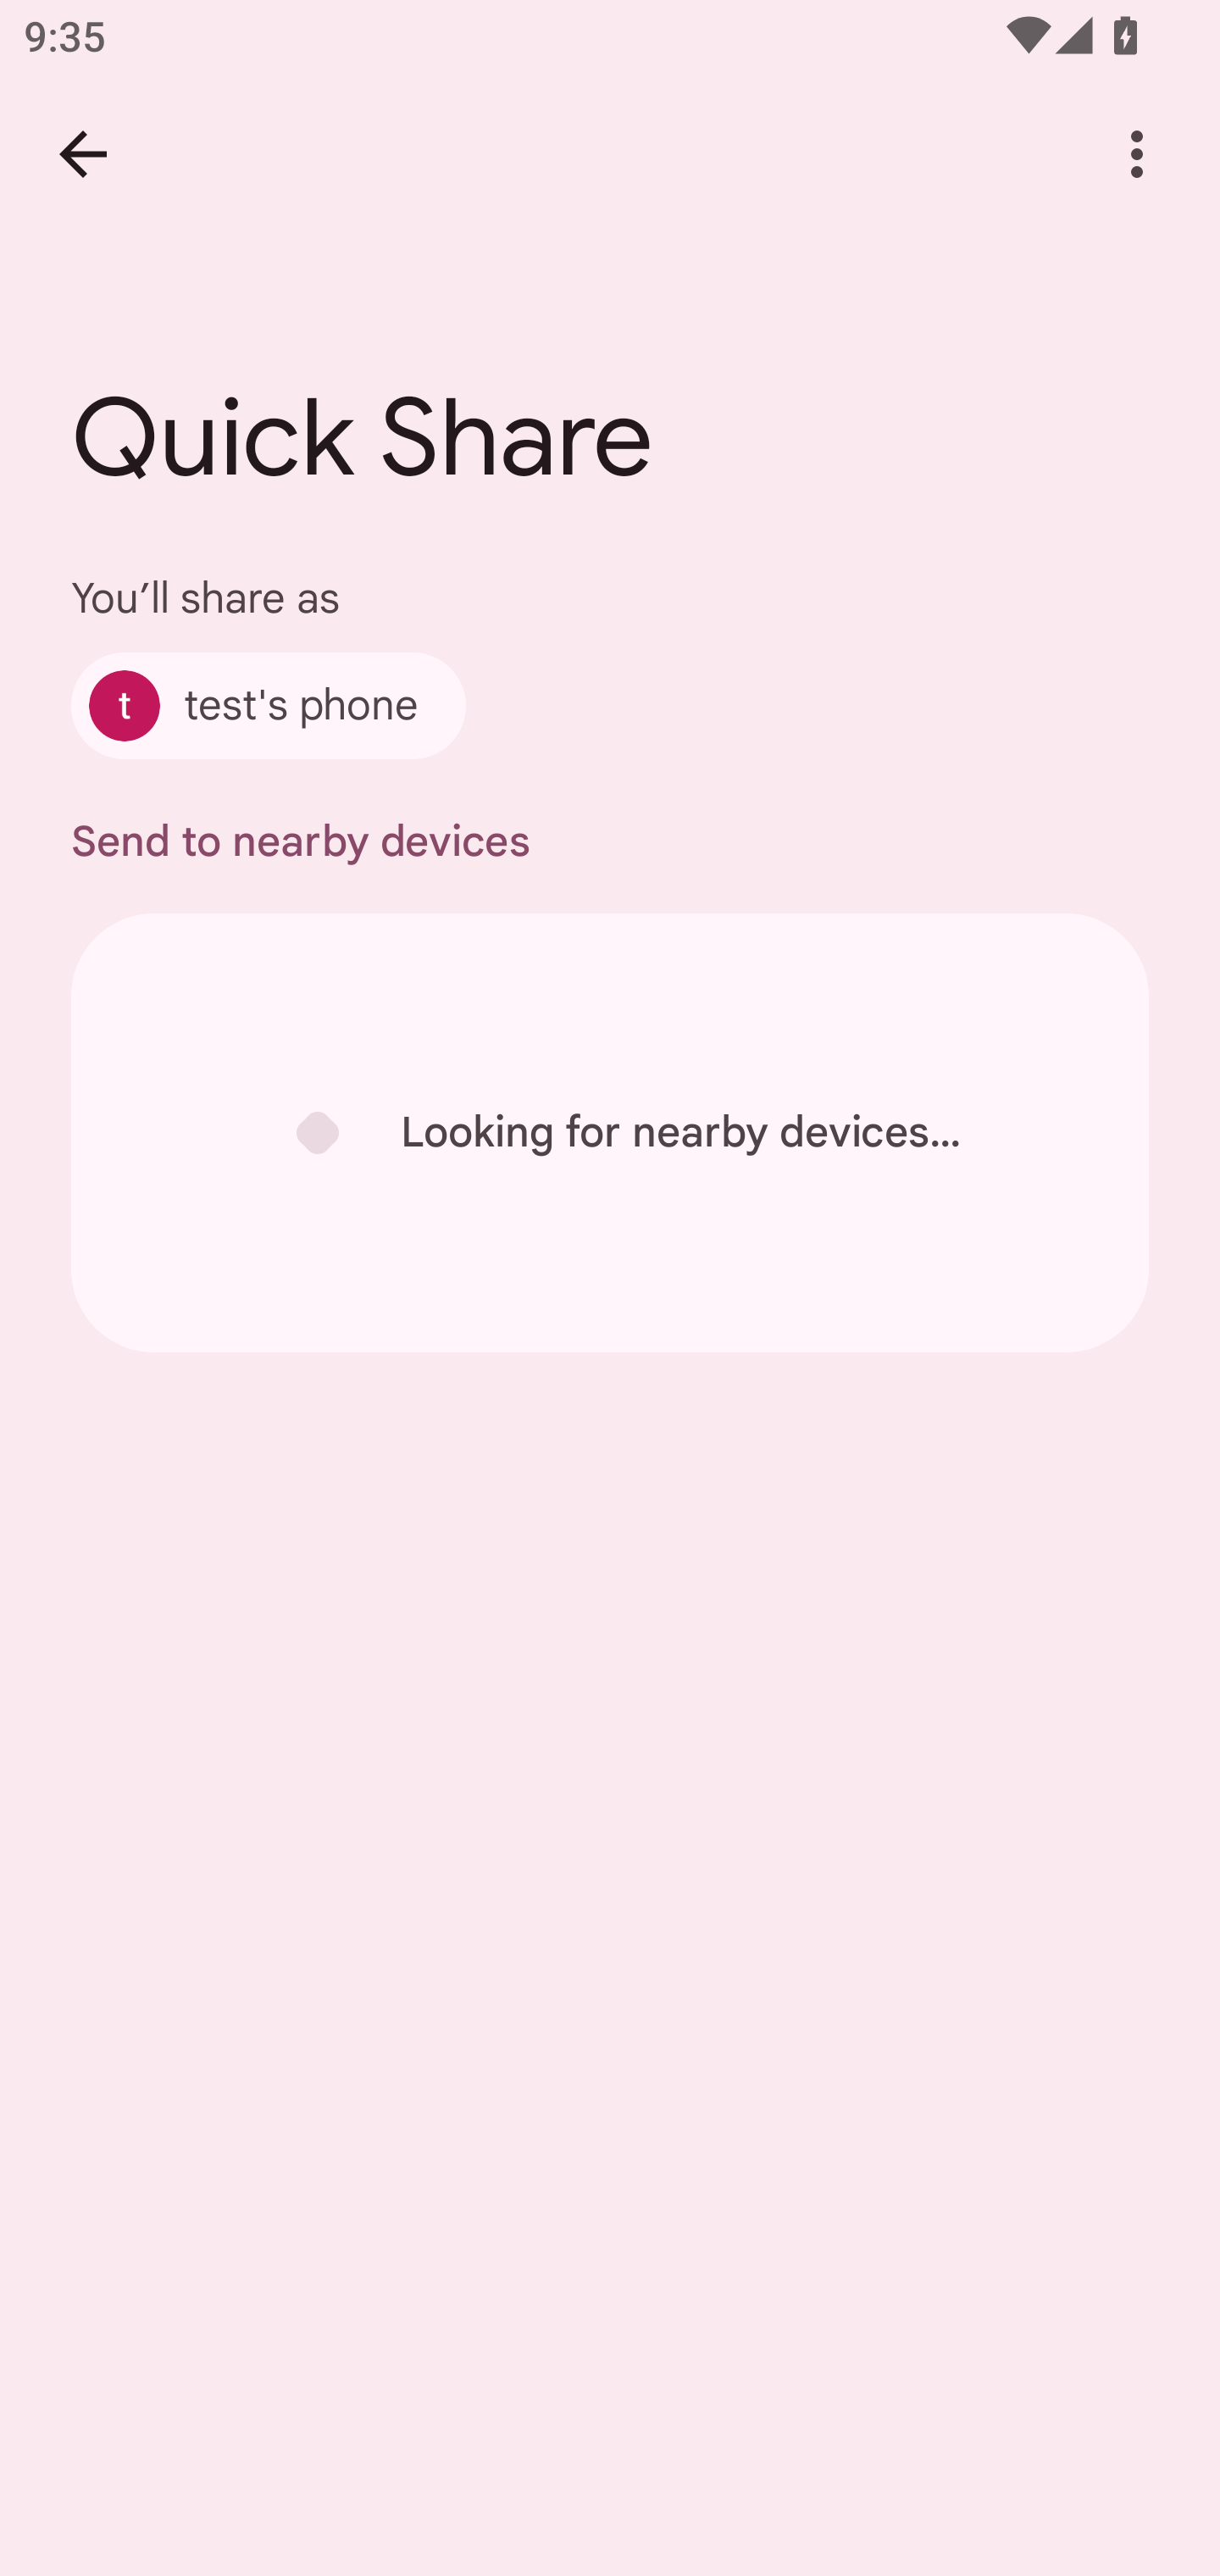 This screenshot has height=2576, width=1220. I want to click on test's phone, so click(268, 705).